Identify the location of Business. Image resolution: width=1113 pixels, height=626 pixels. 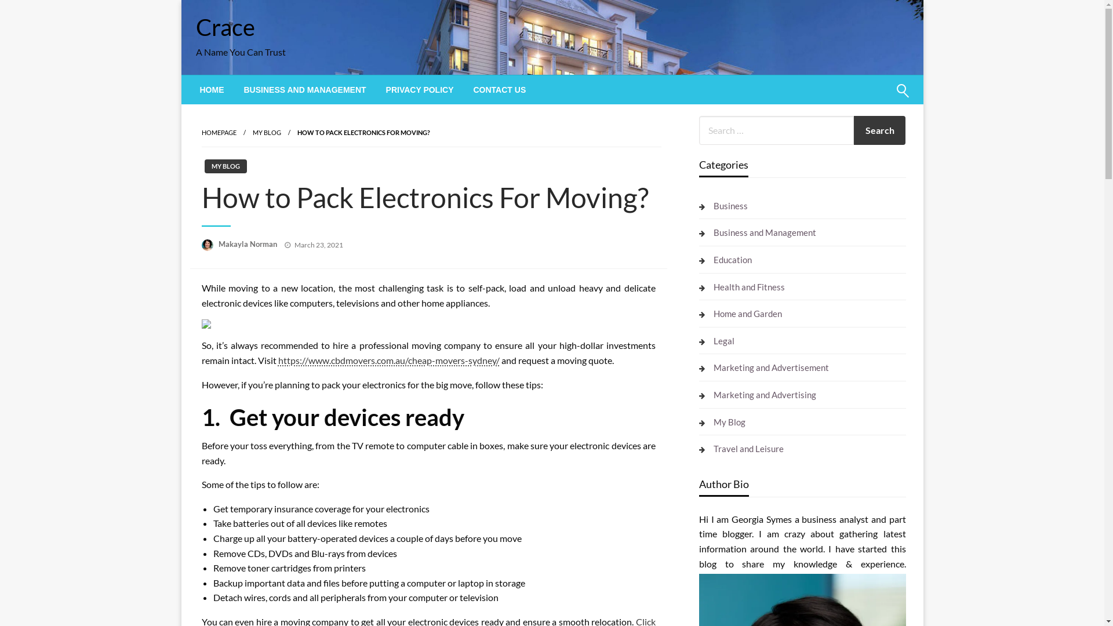
(723, 206).